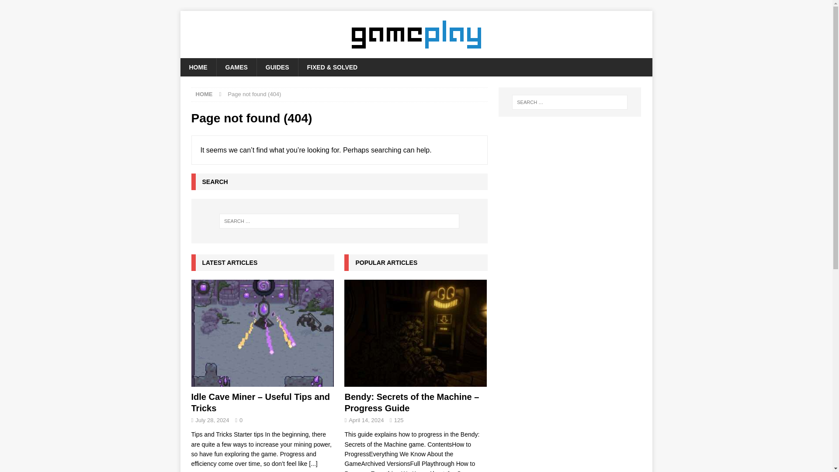  I want to click on HOME, so click(204, 94).